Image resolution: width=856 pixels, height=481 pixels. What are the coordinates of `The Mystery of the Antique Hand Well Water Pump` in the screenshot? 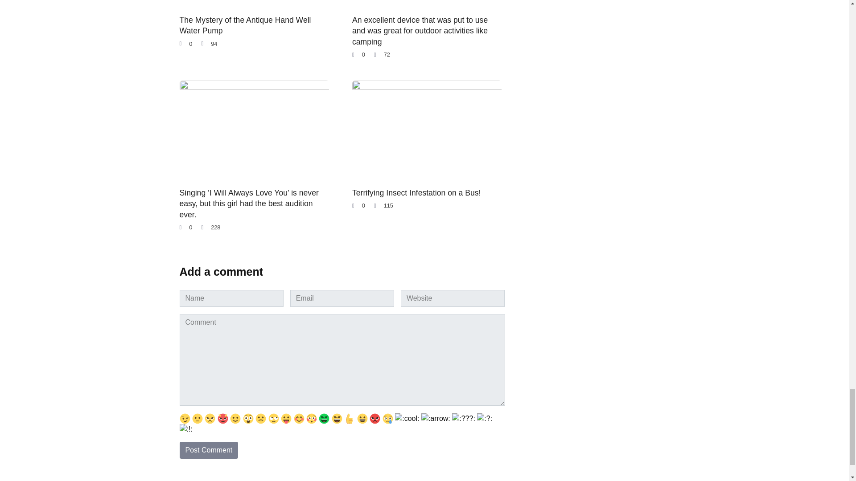 It's located at (244, 25).